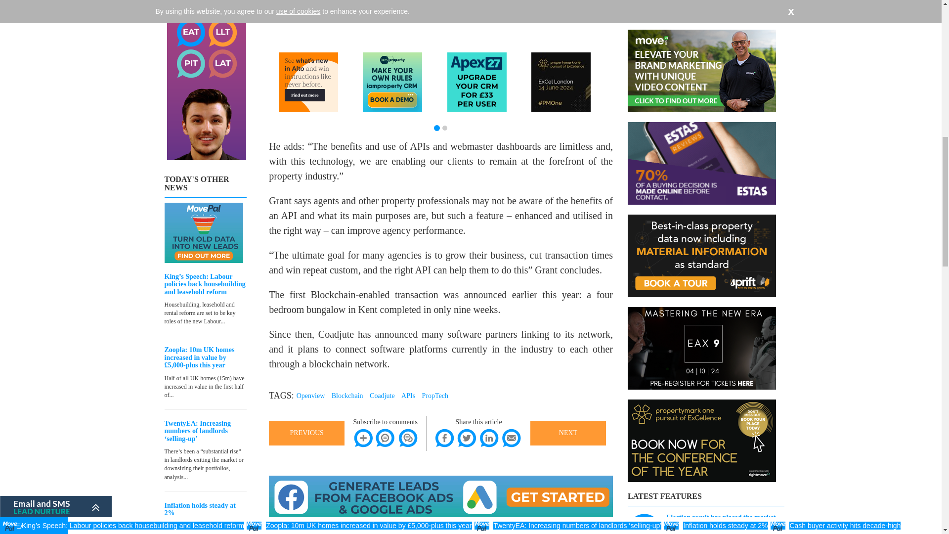  What do you see at coordinates (363, 438) in the screenshot?
I see `Save for later` at bounding box center [363, 438].